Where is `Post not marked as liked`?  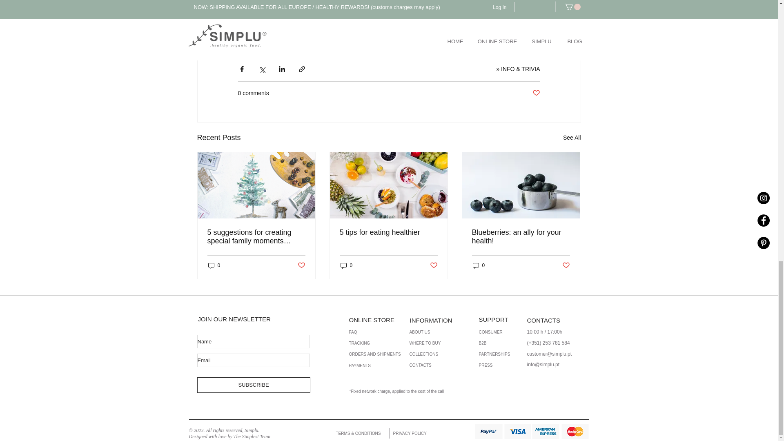
Post not marked as liked is located at coordinates (301, 265).